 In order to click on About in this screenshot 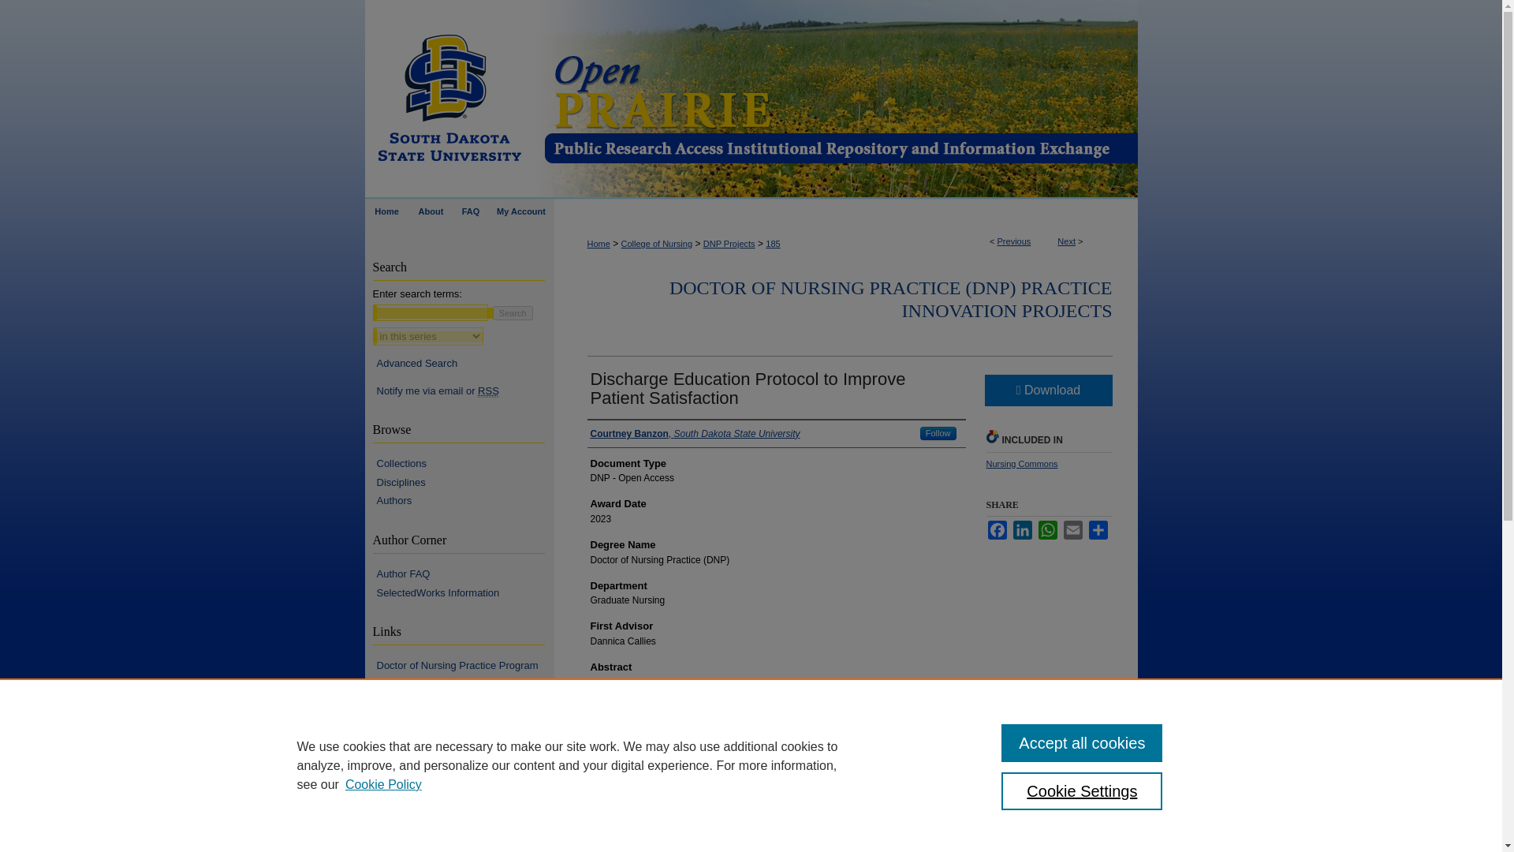, I will do `click(431, 211)`.